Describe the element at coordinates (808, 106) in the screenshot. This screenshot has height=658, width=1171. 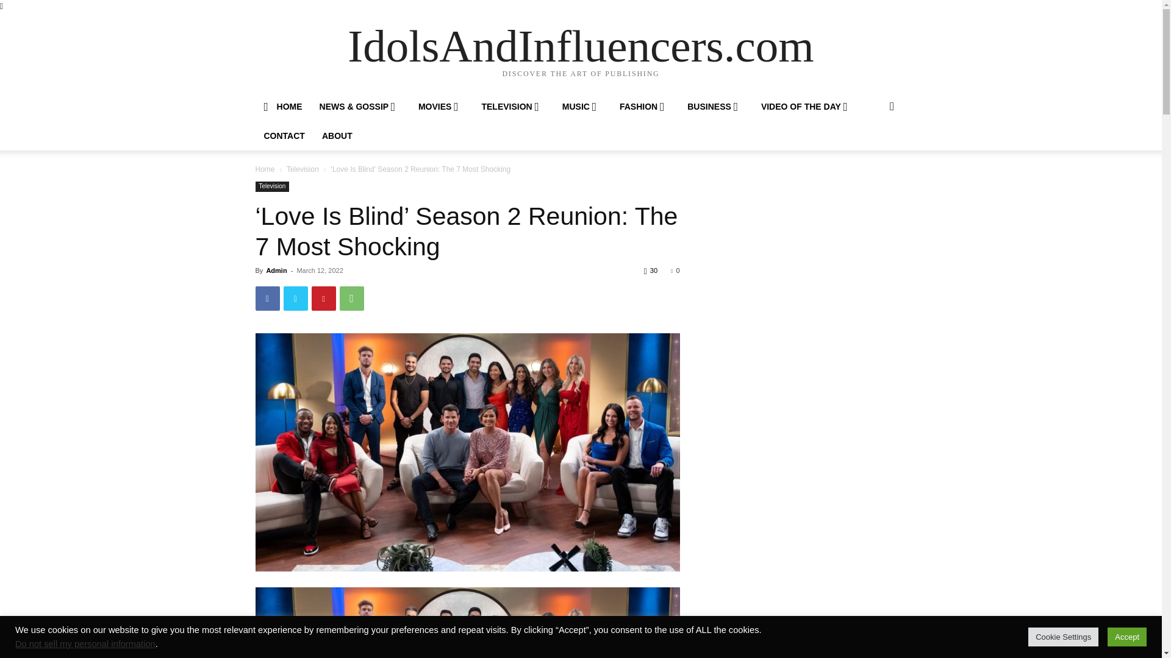
I see `VIDEO OF THE DAY` at that location.